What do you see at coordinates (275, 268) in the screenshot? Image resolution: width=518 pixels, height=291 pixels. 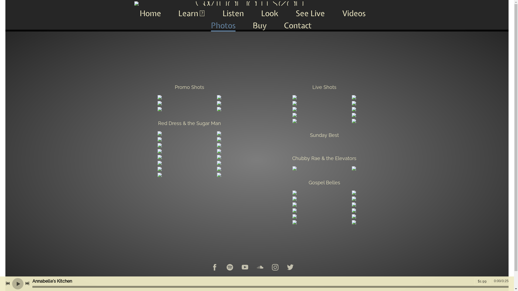 I see `http://instagram.com/marisaquigley` at bounding box center [275, 268].